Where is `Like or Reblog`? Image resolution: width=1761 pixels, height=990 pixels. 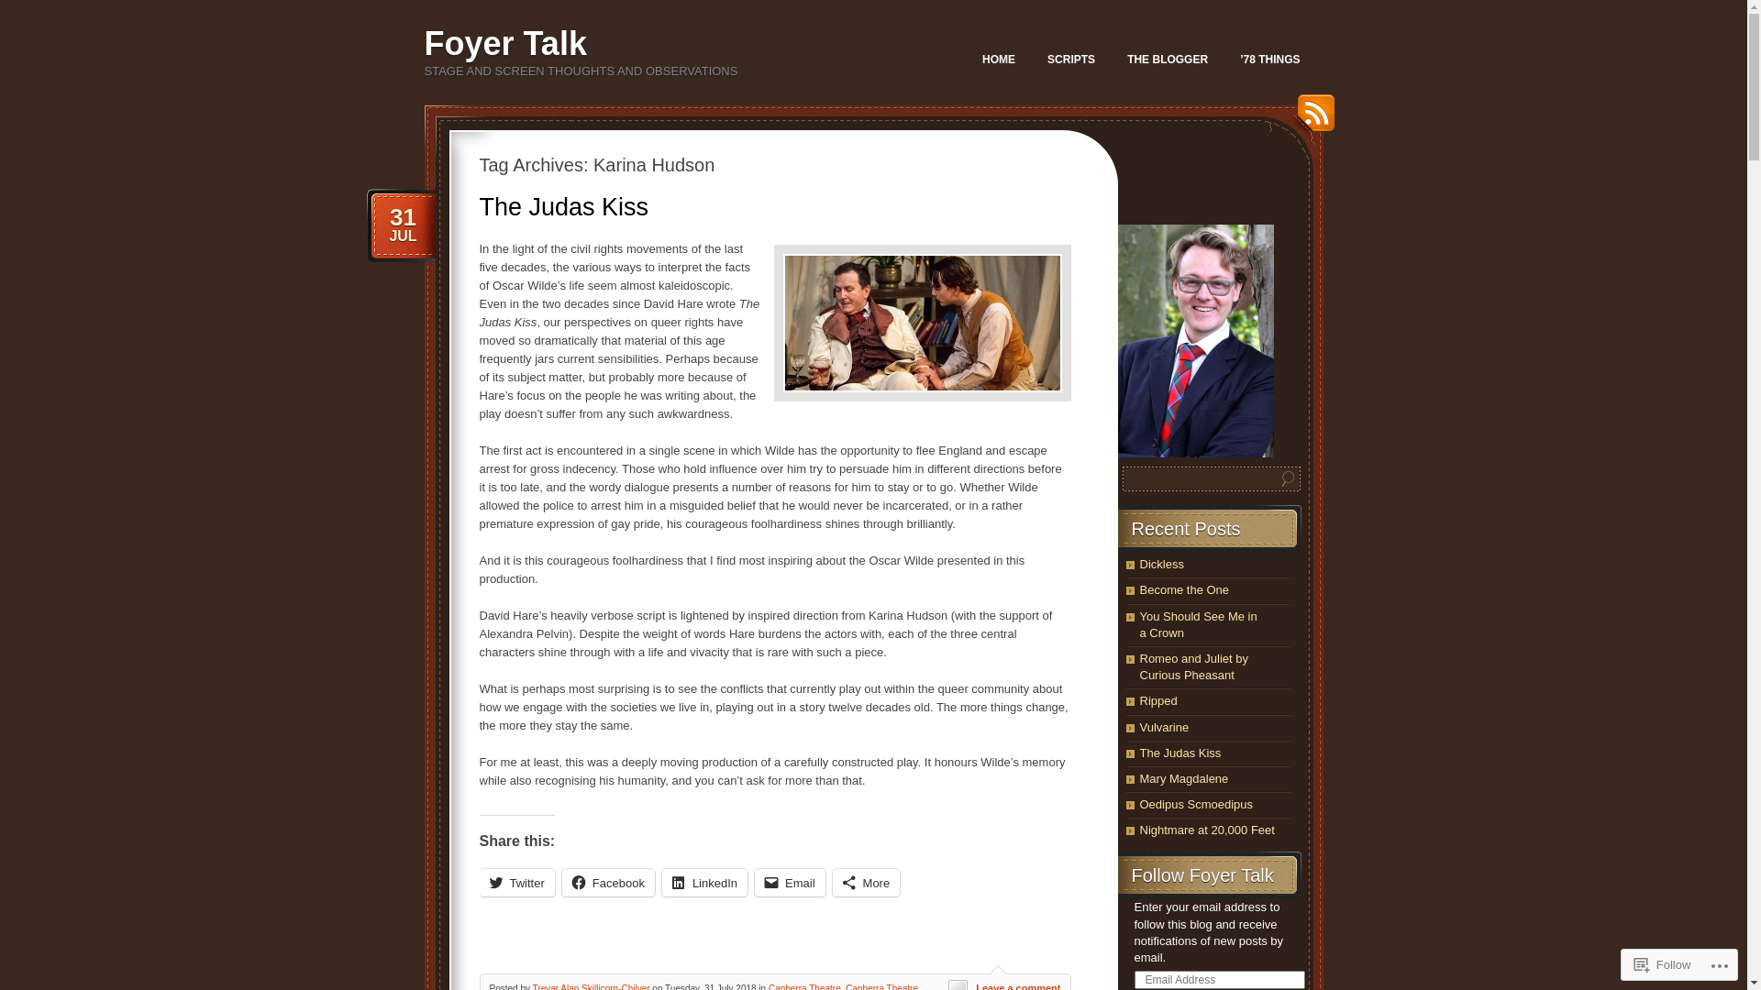
Like or Reblog is located at coordinates (774, 944).